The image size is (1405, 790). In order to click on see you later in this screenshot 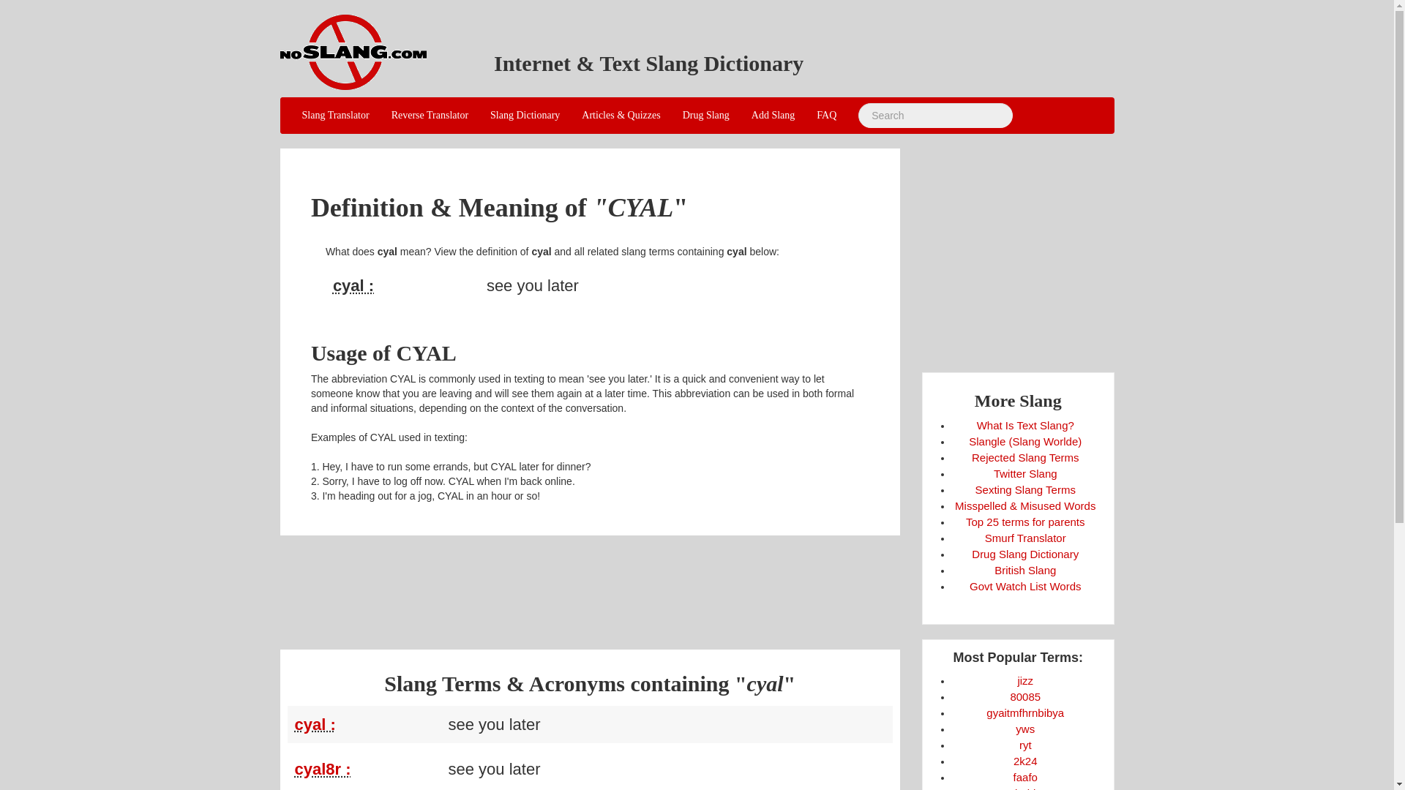, I will do `click(405, 285)`.